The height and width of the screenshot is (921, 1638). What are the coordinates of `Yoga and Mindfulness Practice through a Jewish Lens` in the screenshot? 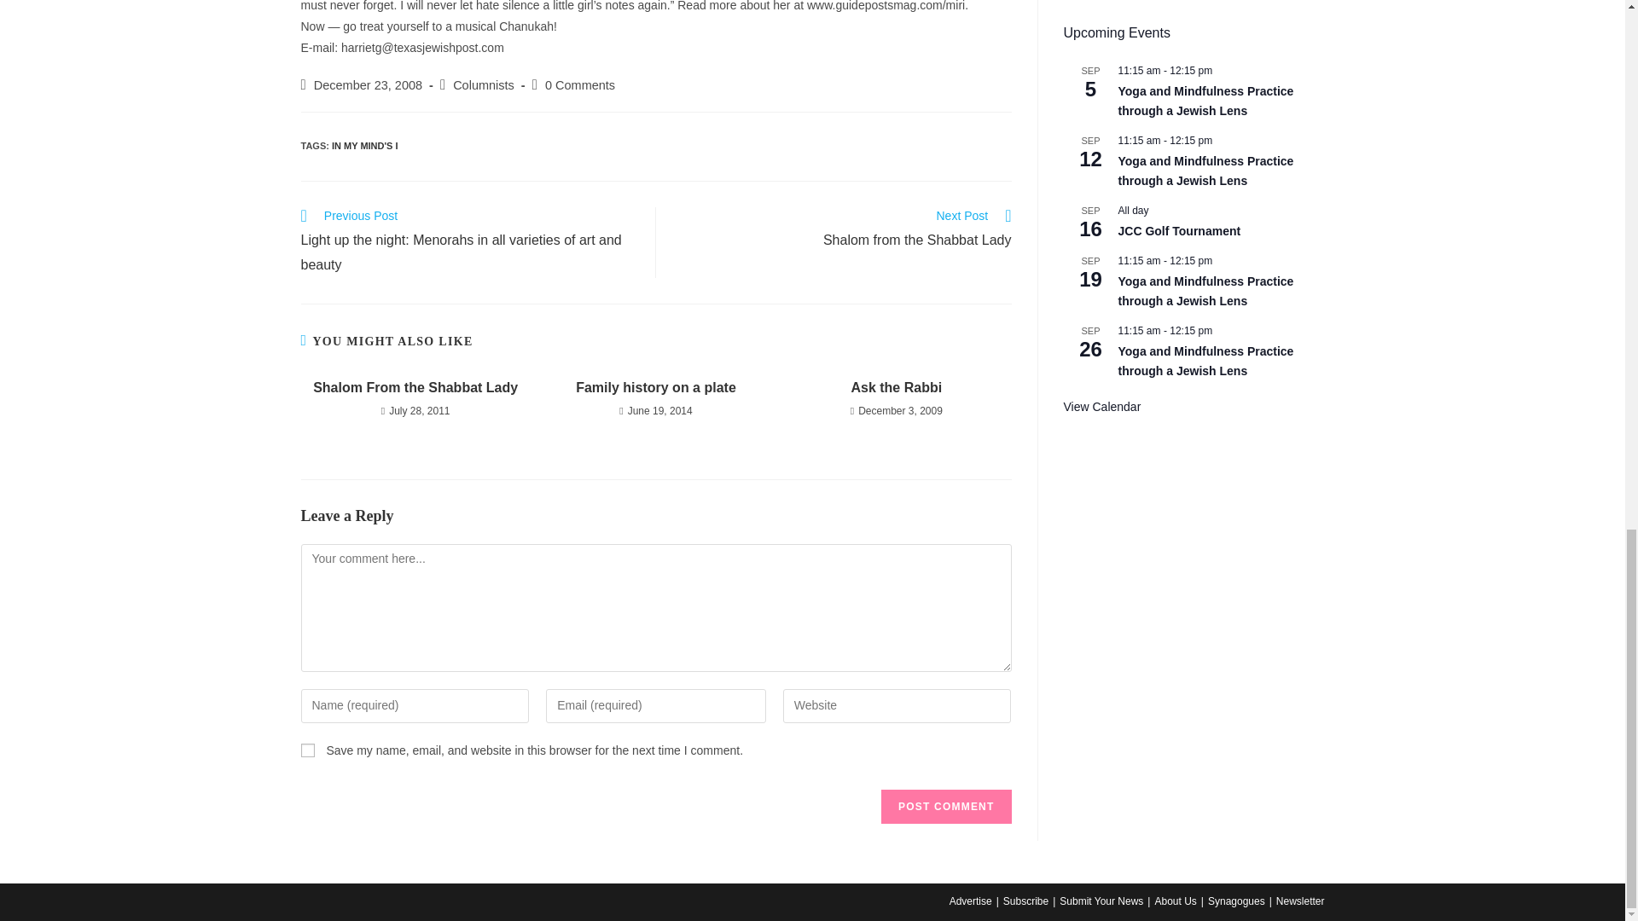 It's located at (1205, 171).